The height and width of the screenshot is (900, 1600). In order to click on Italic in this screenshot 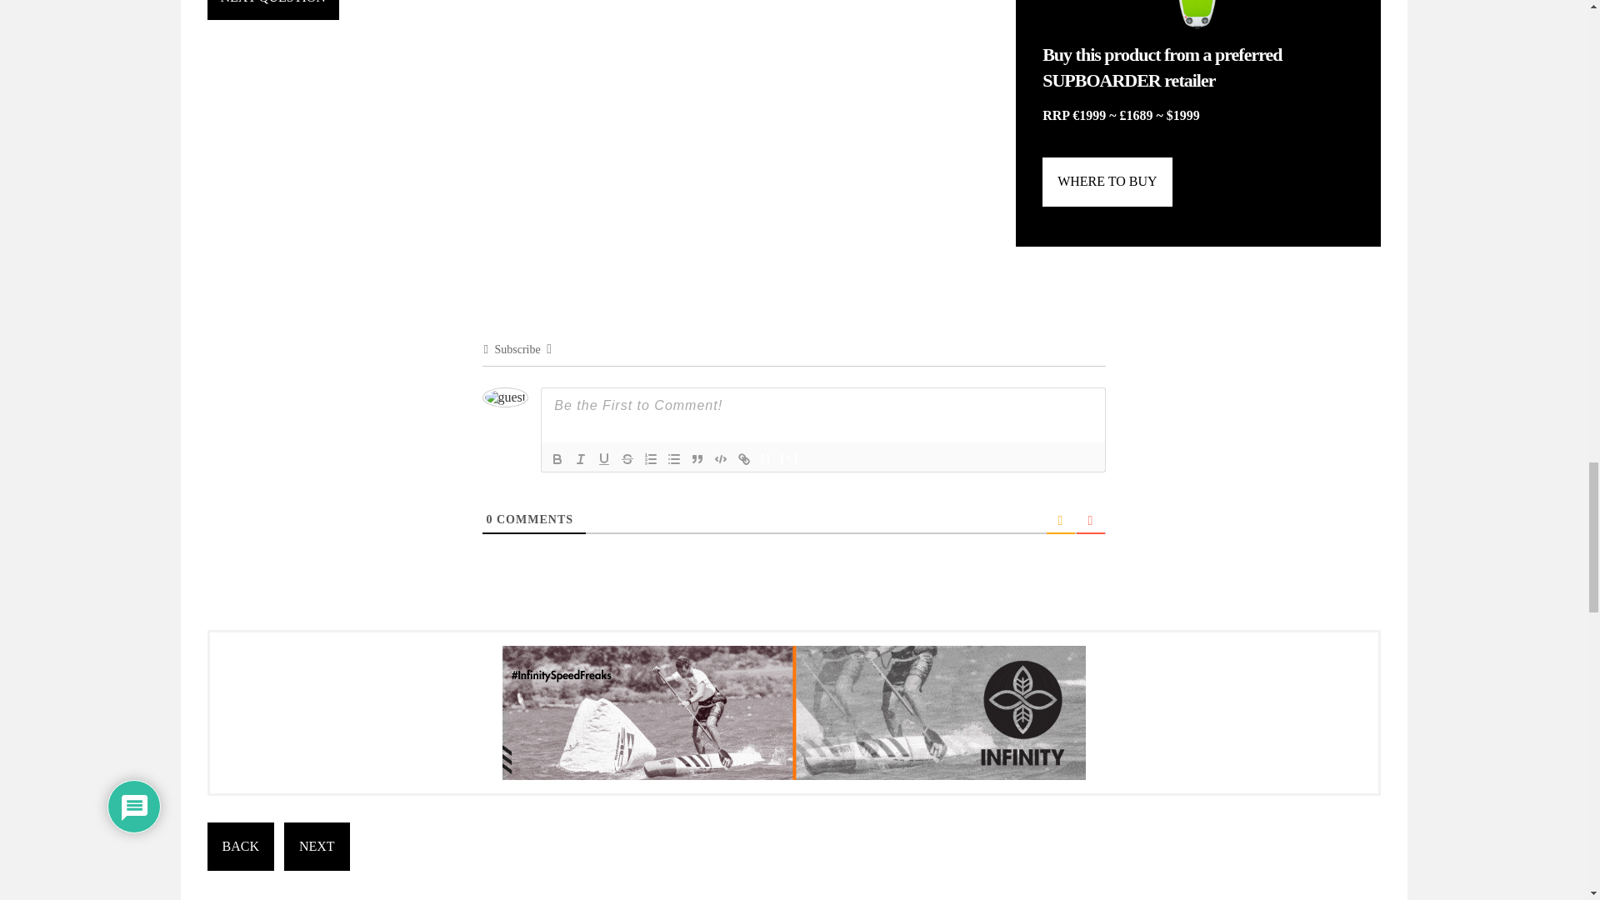, I will do `click(580, 458)`.